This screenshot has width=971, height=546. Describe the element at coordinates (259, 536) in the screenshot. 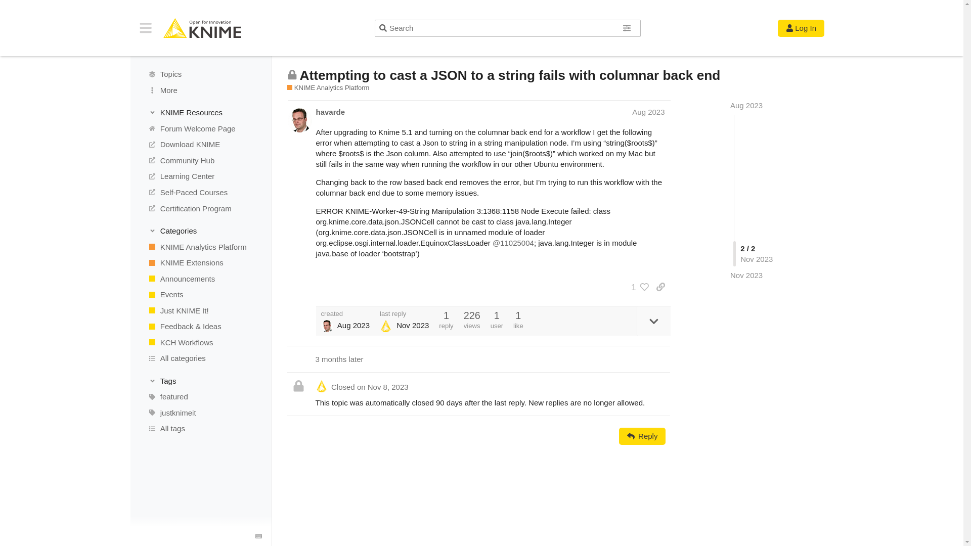

I see `Keyboard Shortcuts` at that location.